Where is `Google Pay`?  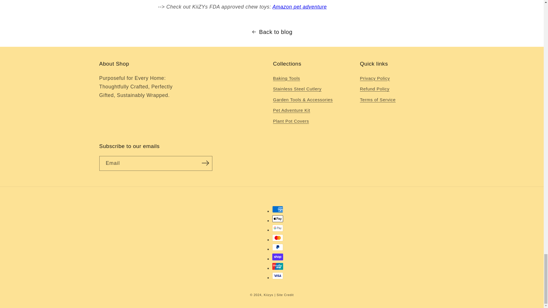
Google Pay is located at coordinates (278, 228).